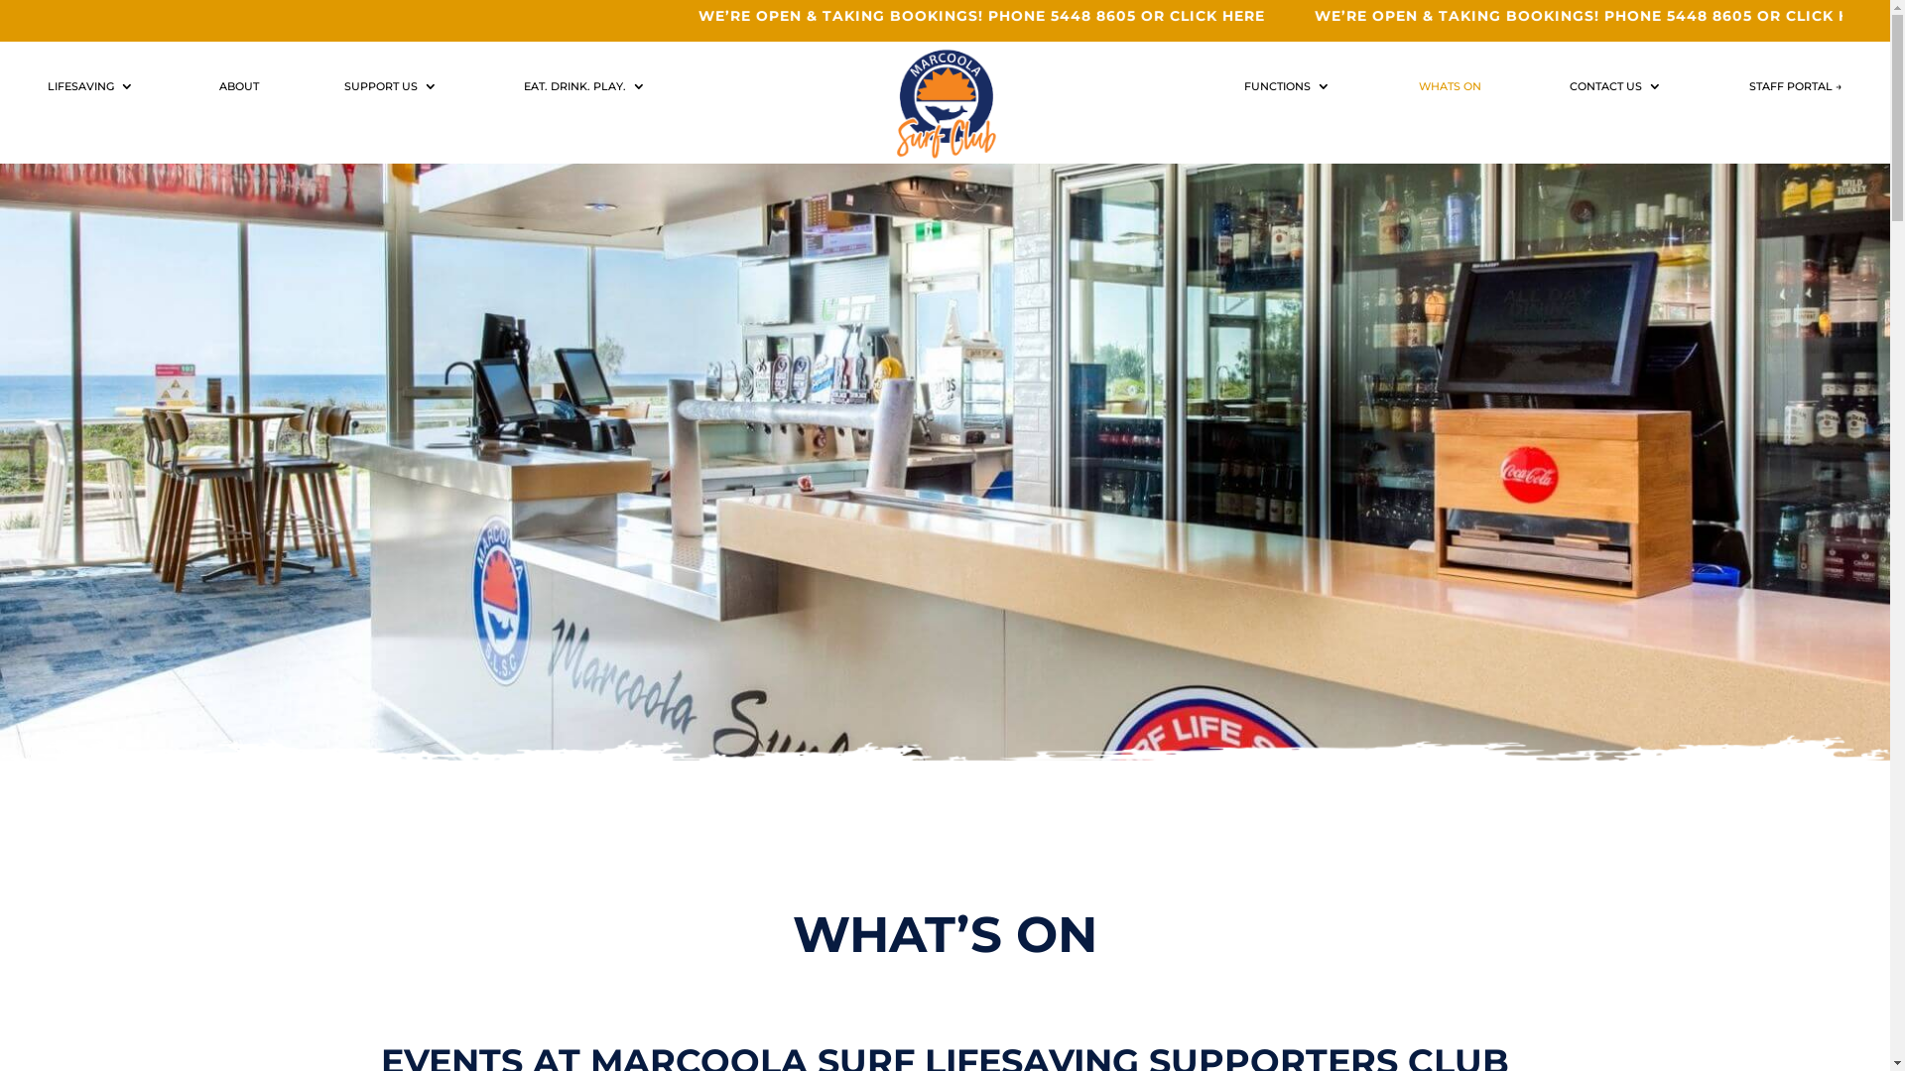 The height and width of the screenshot is (1071, 1905). What do you see at coordinates (945, 791) in the screenshot?
I see `border_hero_image | marcoola surf club` at bounding box center [945, 791].